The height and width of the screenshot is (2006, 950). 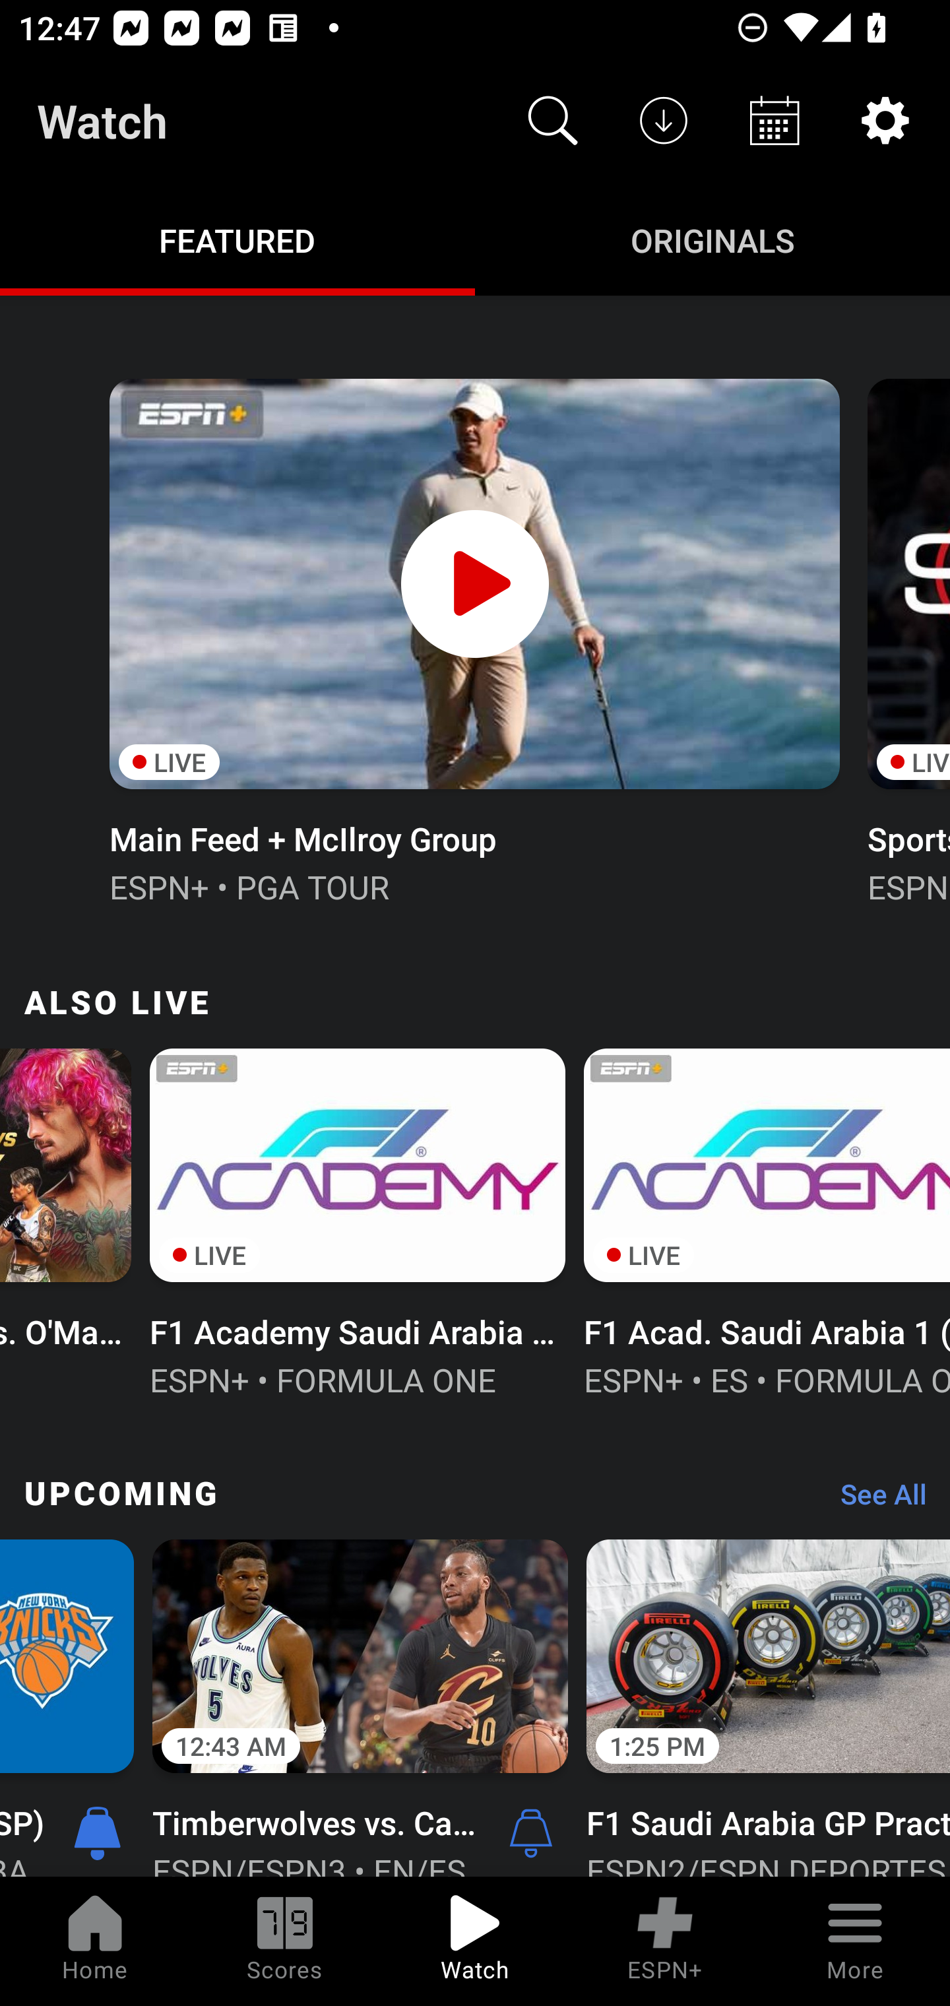 What do you see at coordinates (664, 120) in the screenshot?
I see `Downloads` at bounding box center [664, 120].